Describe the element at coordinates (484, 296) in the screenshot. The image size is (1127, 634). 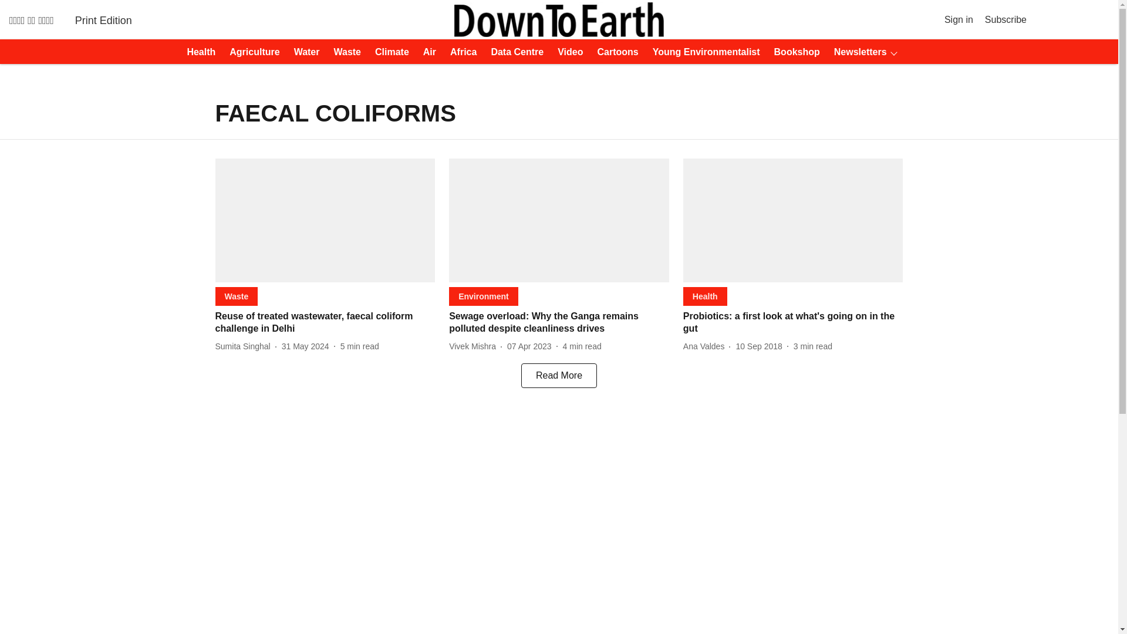
I see `Environment` at that location.